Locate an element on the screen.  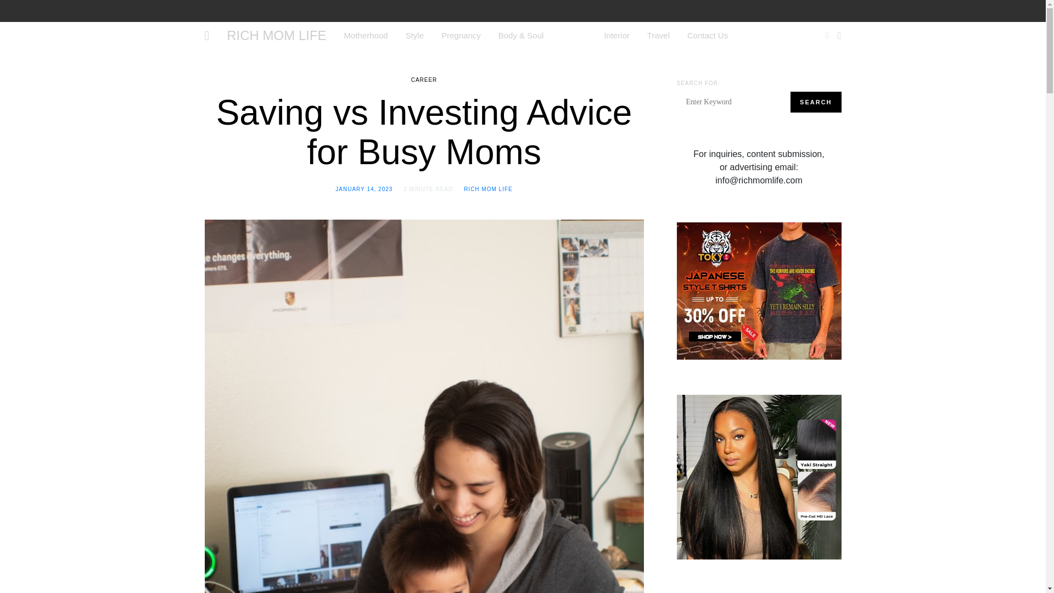
View all posts by Rich Mom Life is located at coordinates (487, 189).